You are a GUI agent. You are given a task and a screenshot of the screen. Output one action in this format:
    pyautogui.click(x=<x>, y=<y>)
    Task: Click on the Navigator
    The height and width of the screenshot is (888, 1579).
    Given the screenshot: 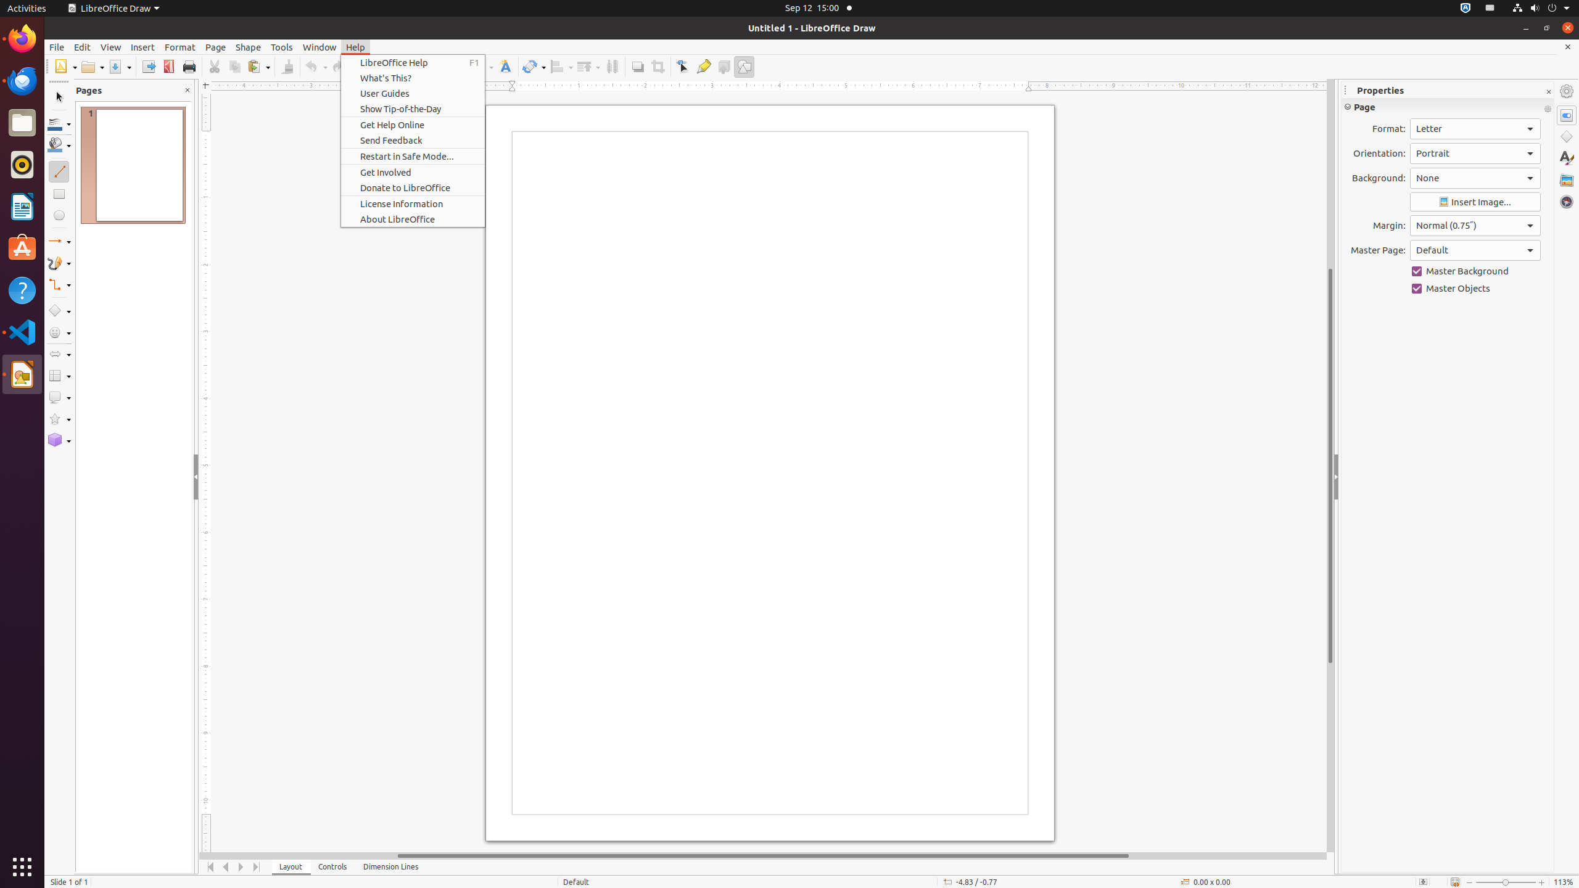 What is the action you would take?
    pyautogui.click(x=1567, y=202)
    